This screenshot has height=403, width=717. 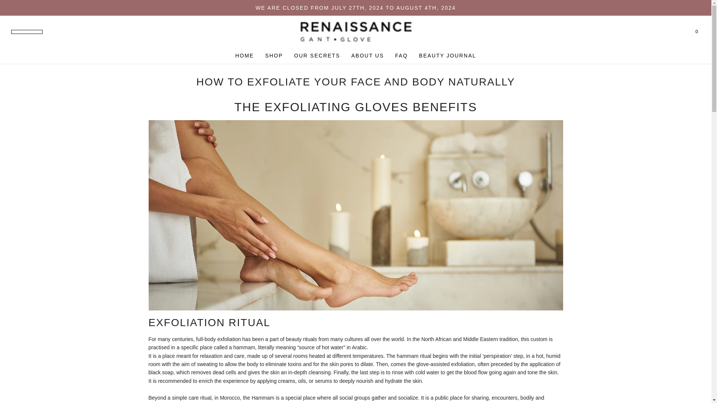 What do you see at coordinates (696, 32) in the screenshot?
I see `0` at bounding box center [696, 32].